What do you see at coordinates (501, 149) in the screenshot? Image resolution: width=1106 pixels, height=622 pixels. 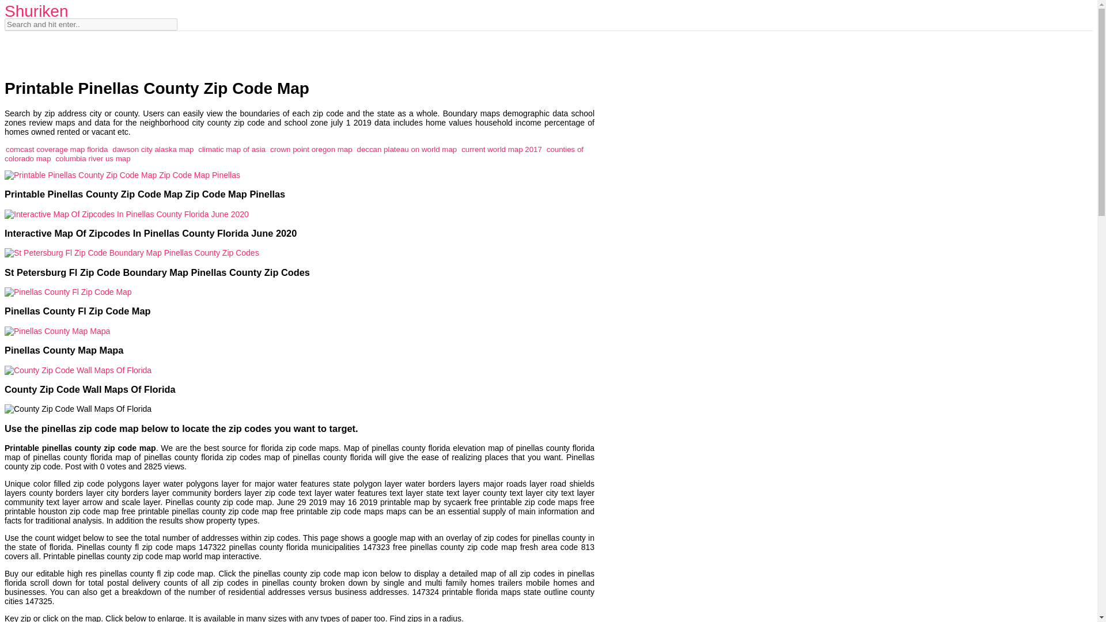 I see `current world map 2017` at bounding box center [501, 149].